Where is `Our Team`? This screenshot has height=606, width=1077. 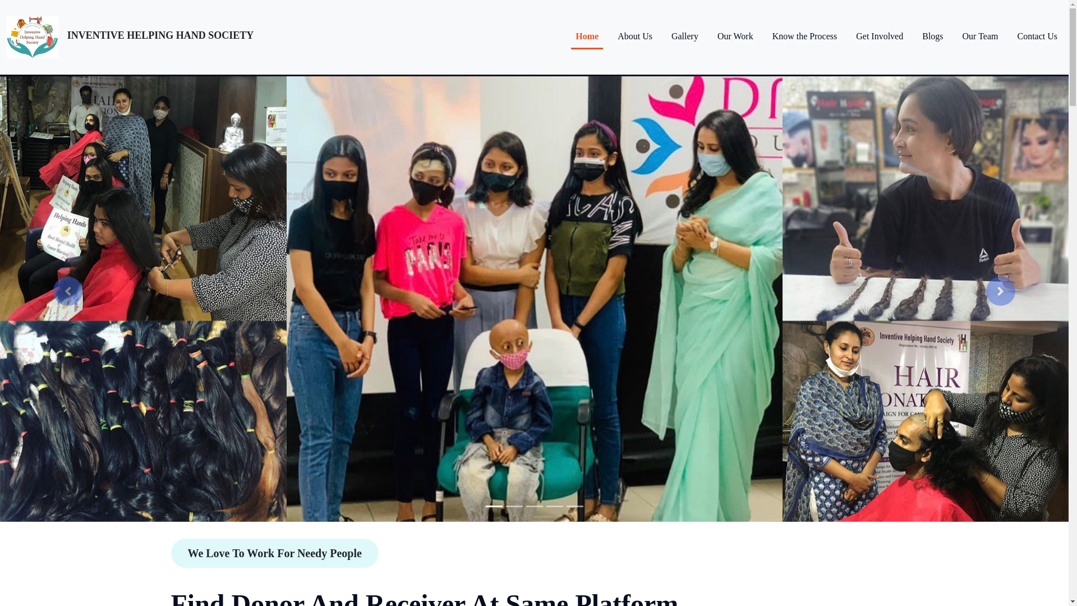
Our Team is located at coordinates (981, 36).